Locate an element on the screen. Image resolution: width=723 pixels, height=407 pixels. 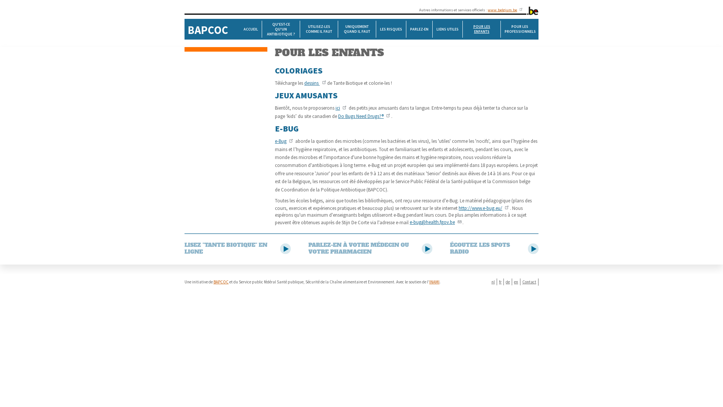
Aller au contenu principal is located at coordinates (0, 0).